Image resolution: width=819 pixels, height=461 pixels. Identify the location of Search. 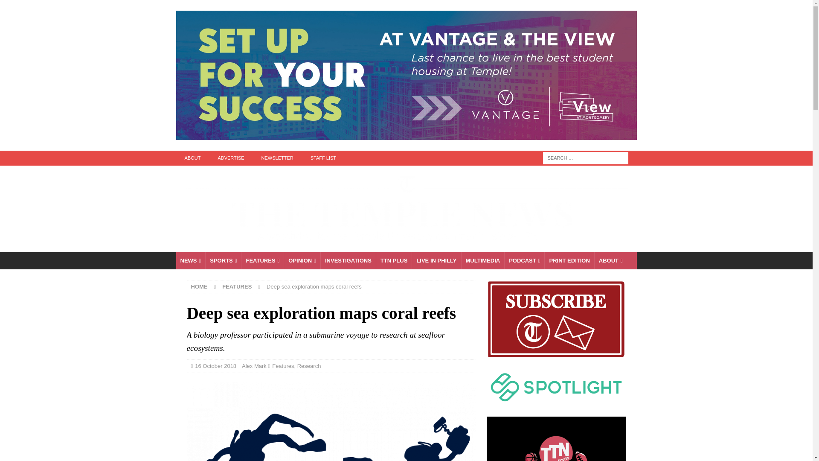
(32, 7).